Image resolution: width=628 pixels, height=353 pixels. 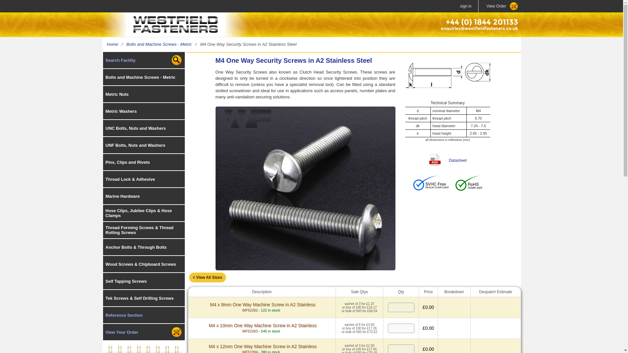 What do you see at coordinates (112, 44) in the screenshot?
I see `Home` at bounding box center [112, 44].